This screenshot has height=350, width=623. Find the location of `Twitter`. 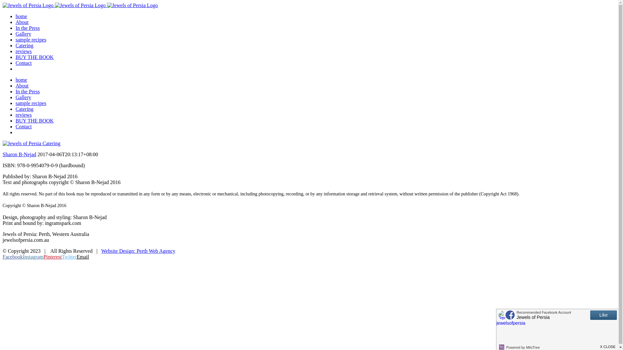

Twitter is located at coordinates (69, 257).